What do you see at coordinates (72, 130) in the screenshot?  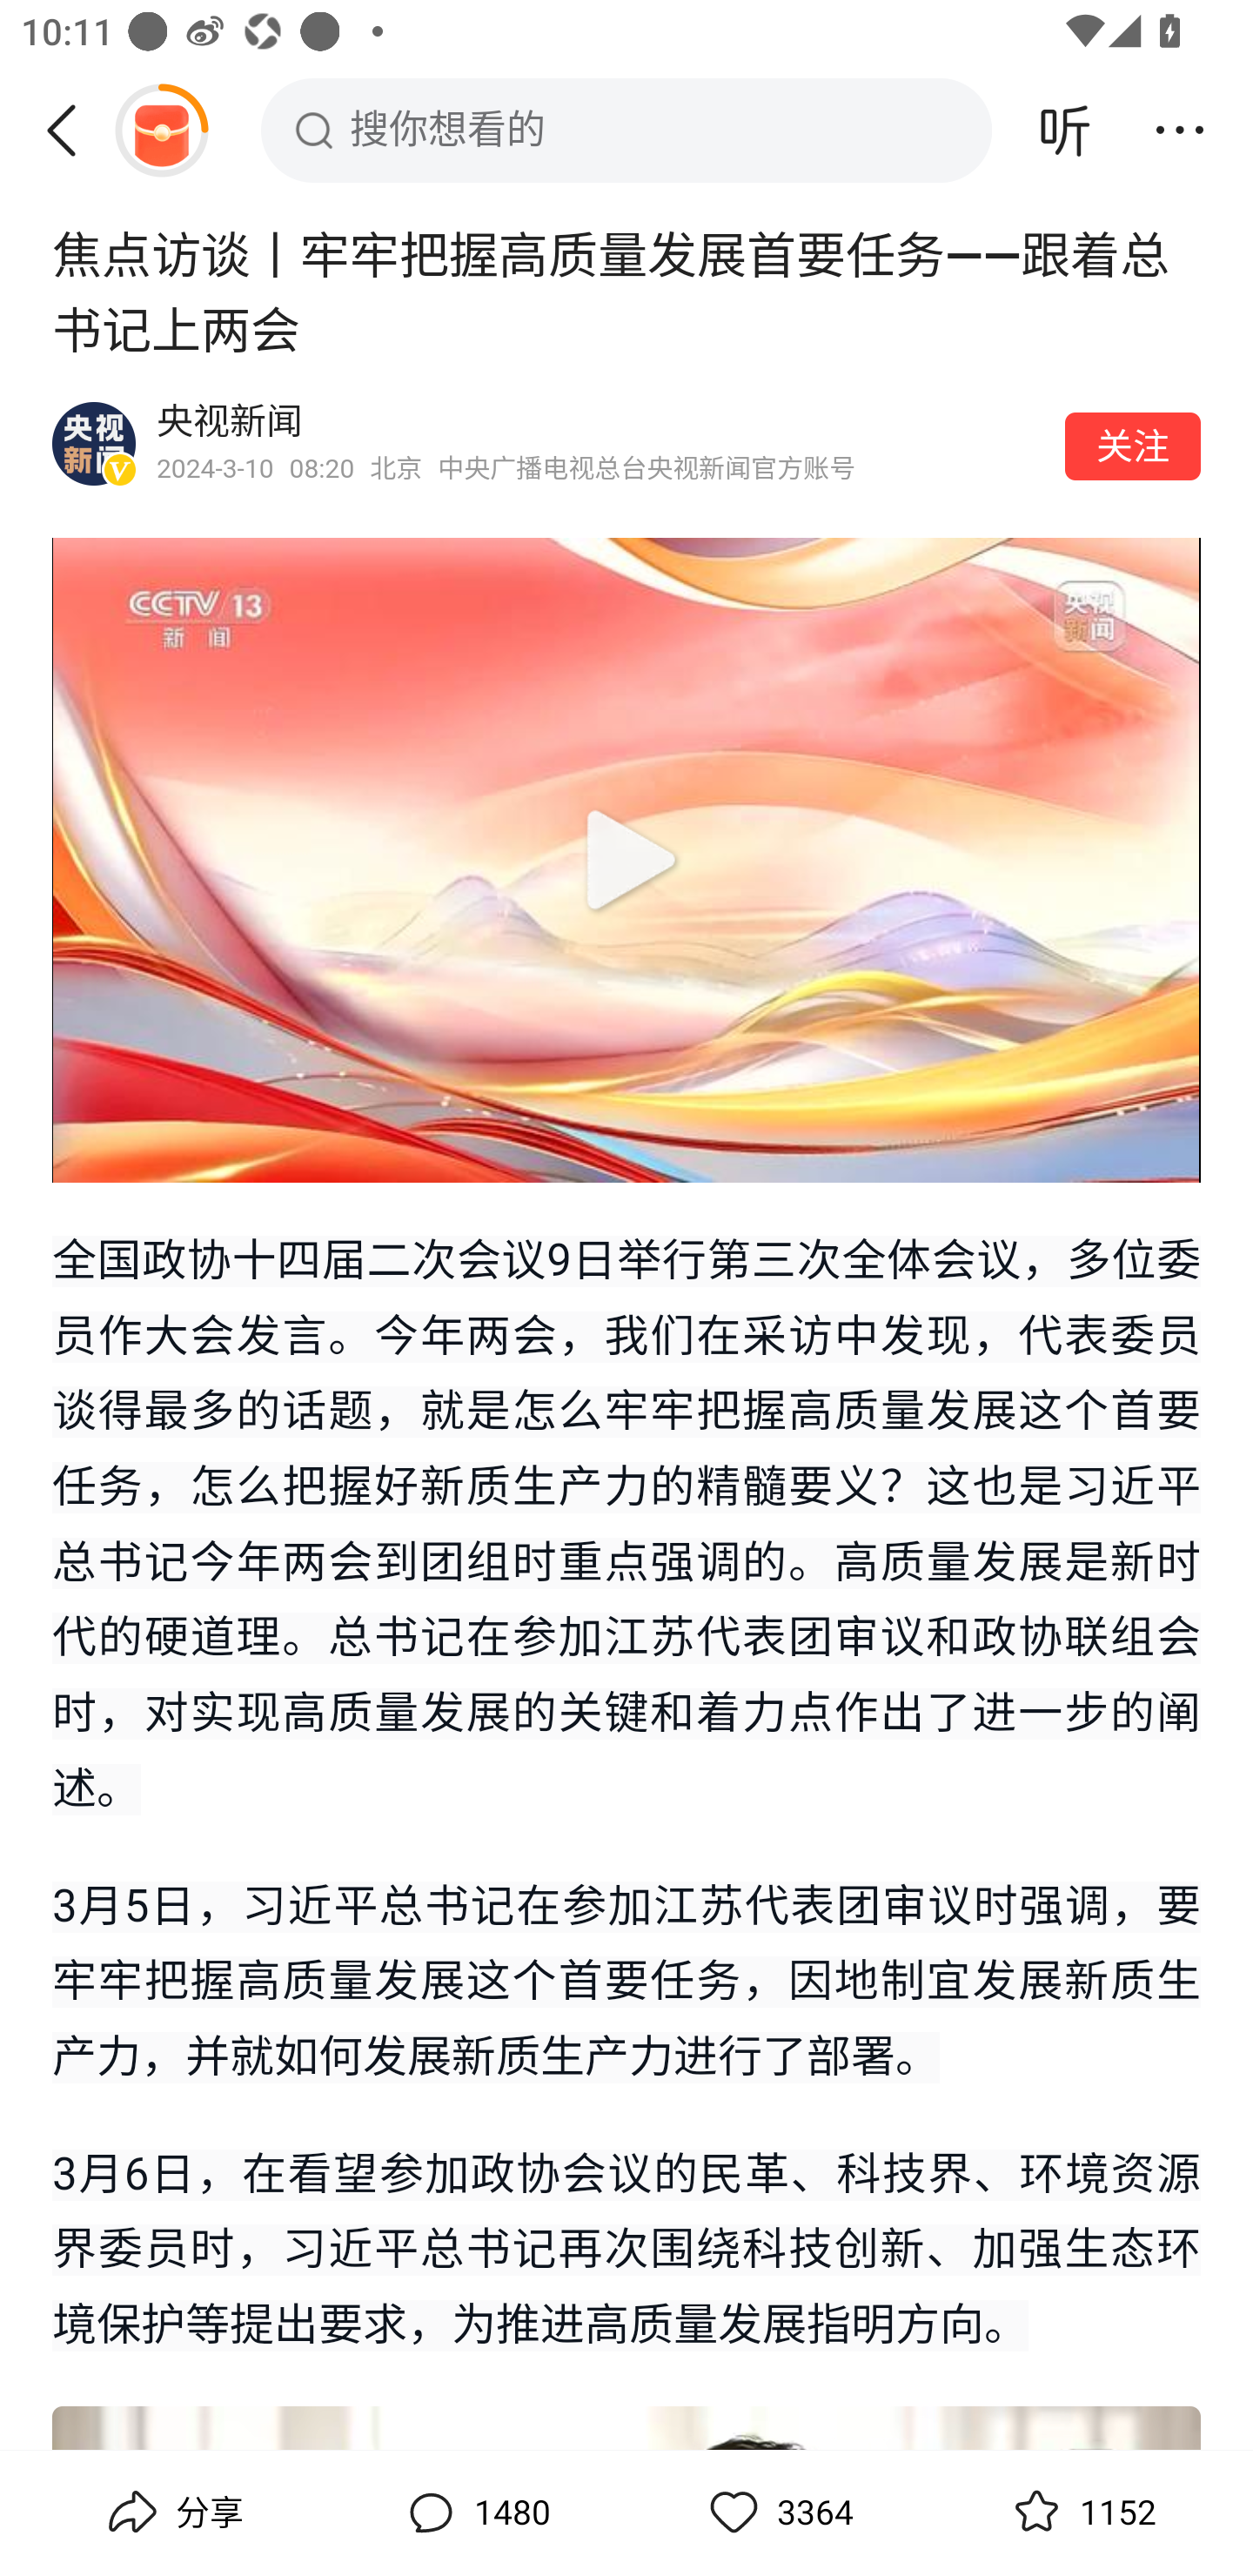 I see `返回` at bounding box center [72, 130].